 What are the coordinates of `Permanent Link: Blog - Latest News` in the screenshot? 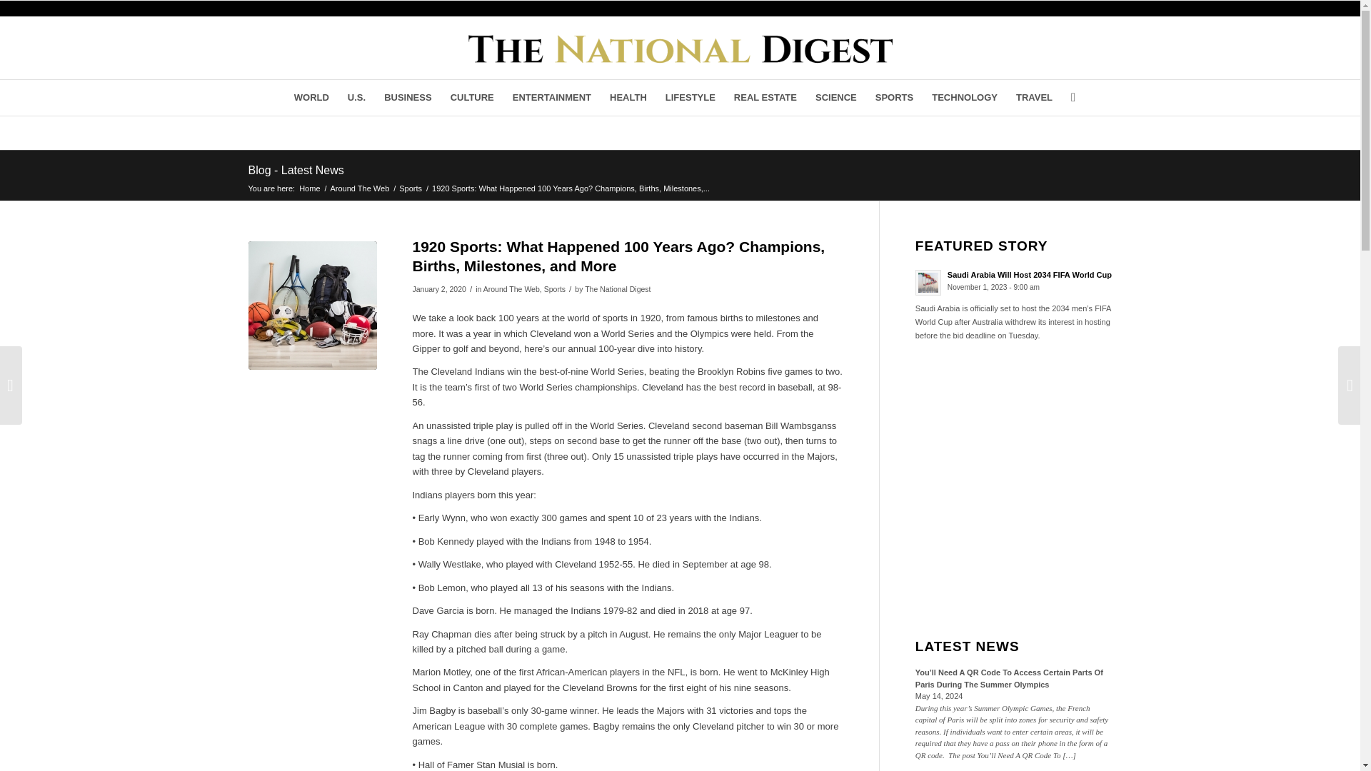 It's located at (296, 170).